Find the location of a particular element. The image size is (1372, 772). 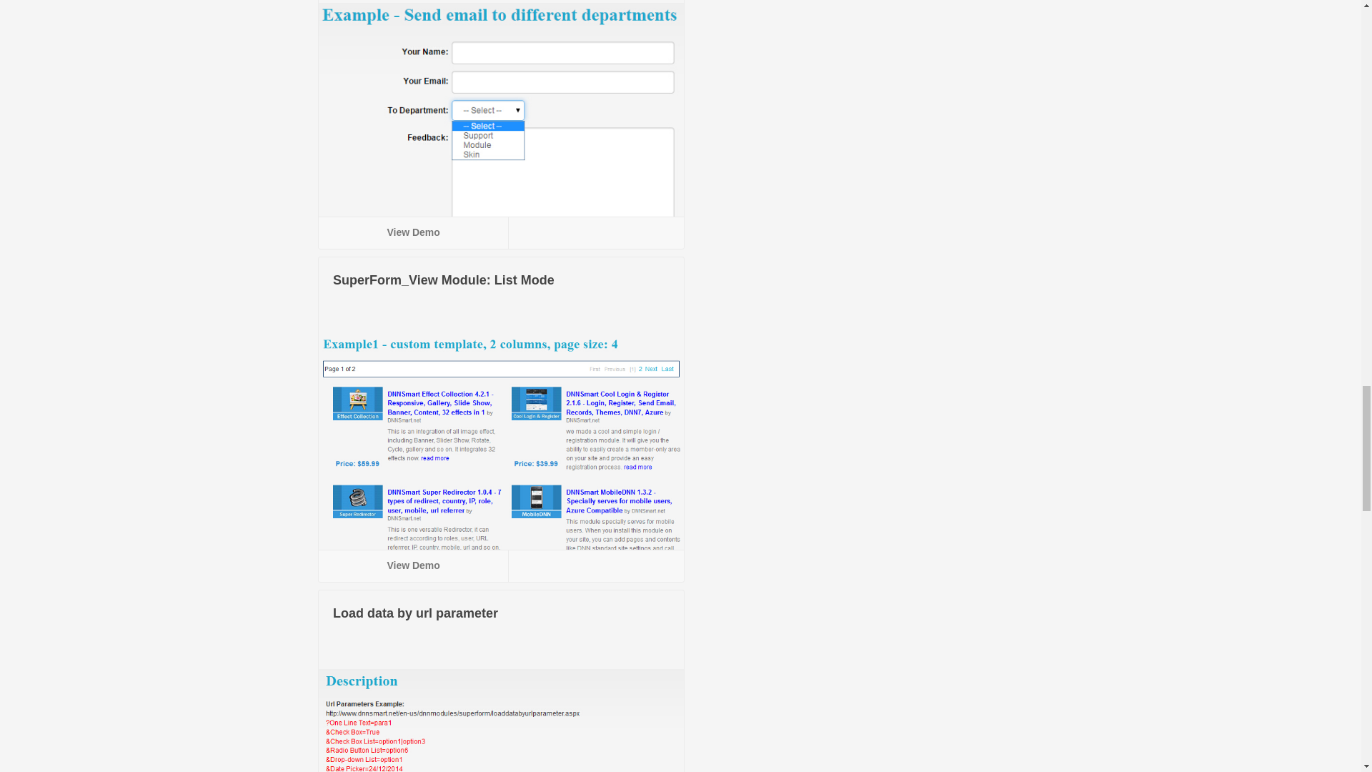

Load data by url parameter is located at coordinates (415, 613).